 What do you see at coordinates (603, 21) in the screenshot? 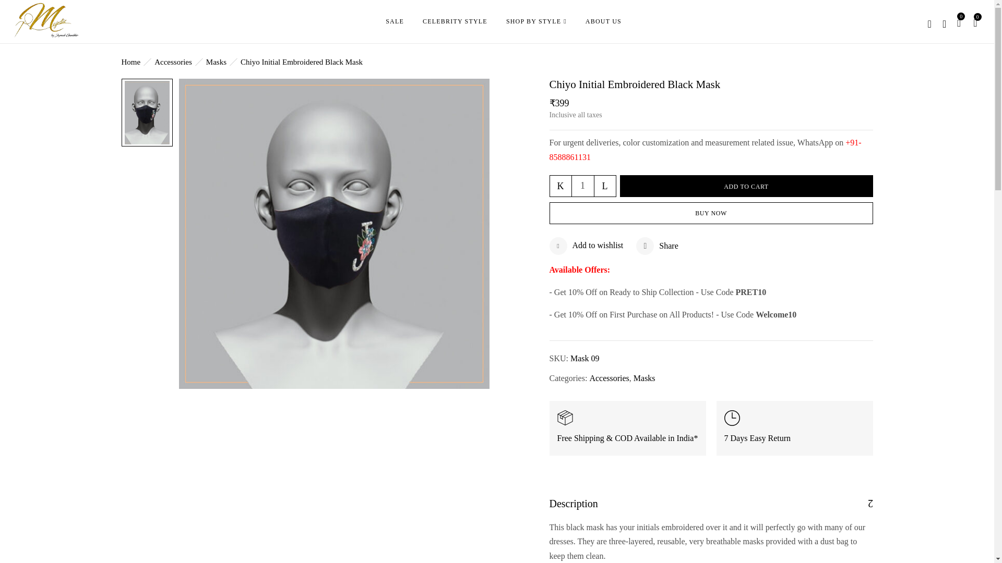
I see `ABOUT US` at bounding box center [603, 21].